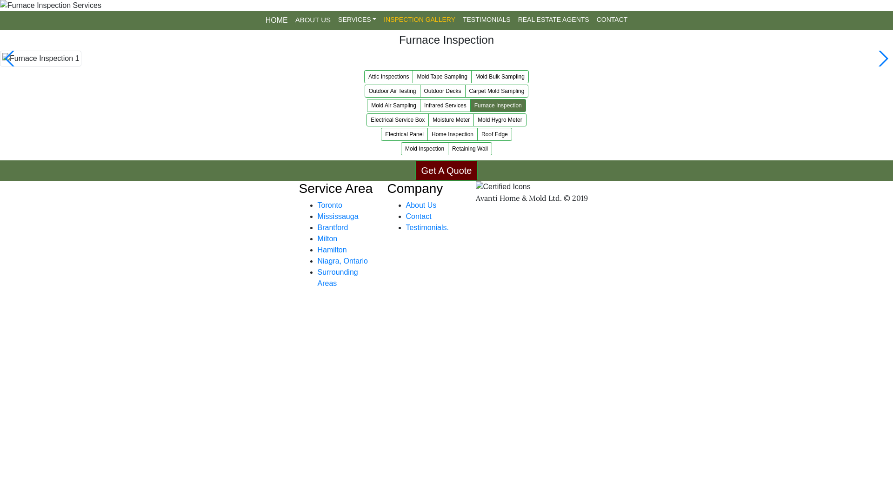  I want to click on Furnace Inspection, so click(498, 106).